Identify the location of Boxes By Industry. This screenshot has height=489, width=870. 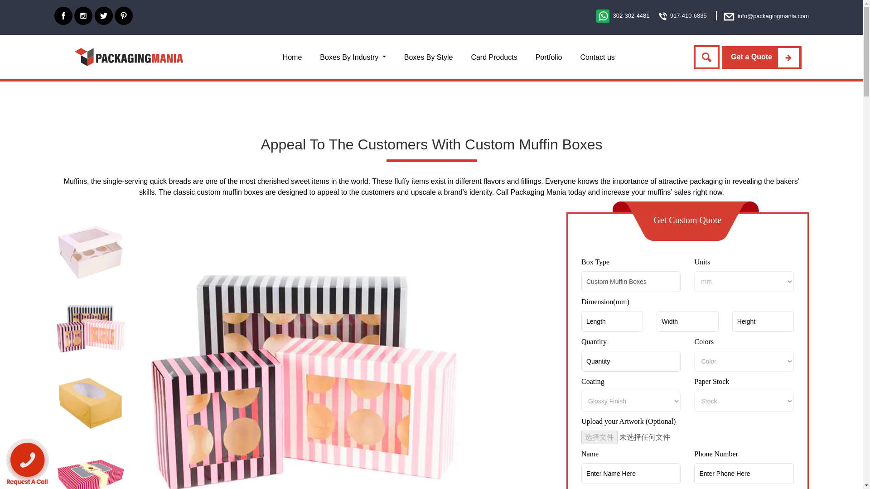
(353, 57).